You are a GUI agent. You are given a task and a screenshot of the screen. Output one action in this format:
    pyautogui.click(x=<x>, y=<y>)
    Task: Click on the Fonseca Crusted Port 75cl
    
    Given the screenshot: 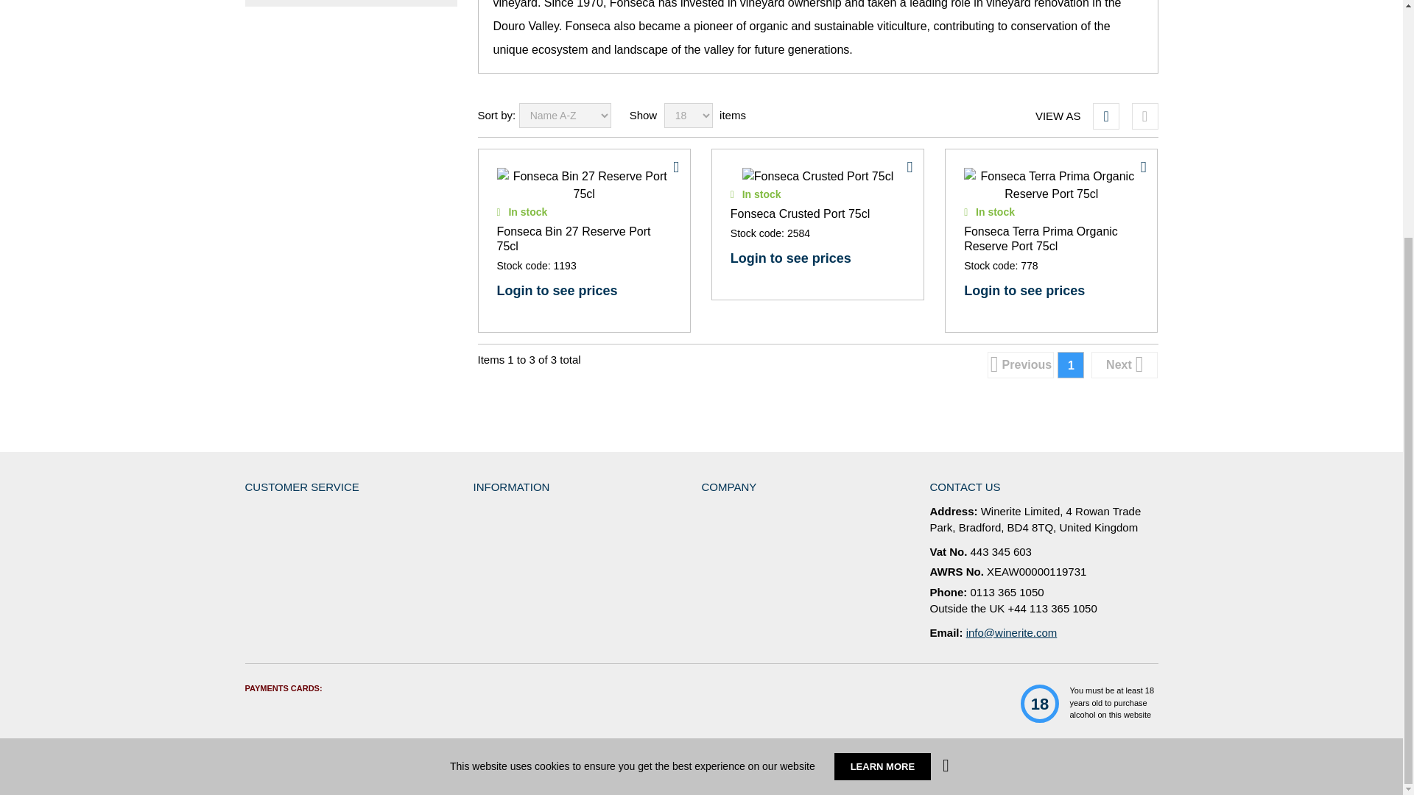 What is the action you would take?
    pyautogui.click(x=817, y=176)
    